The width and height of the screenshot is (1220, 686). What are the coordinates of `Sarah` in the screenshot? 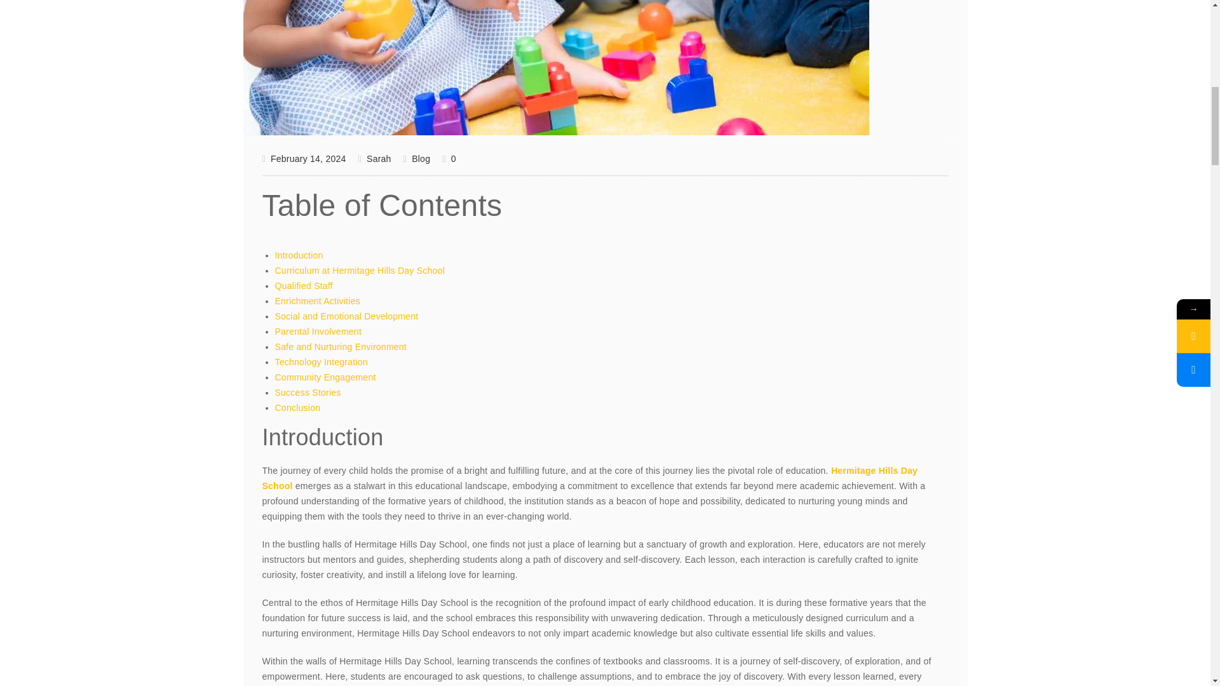 It's located at (375, 159).